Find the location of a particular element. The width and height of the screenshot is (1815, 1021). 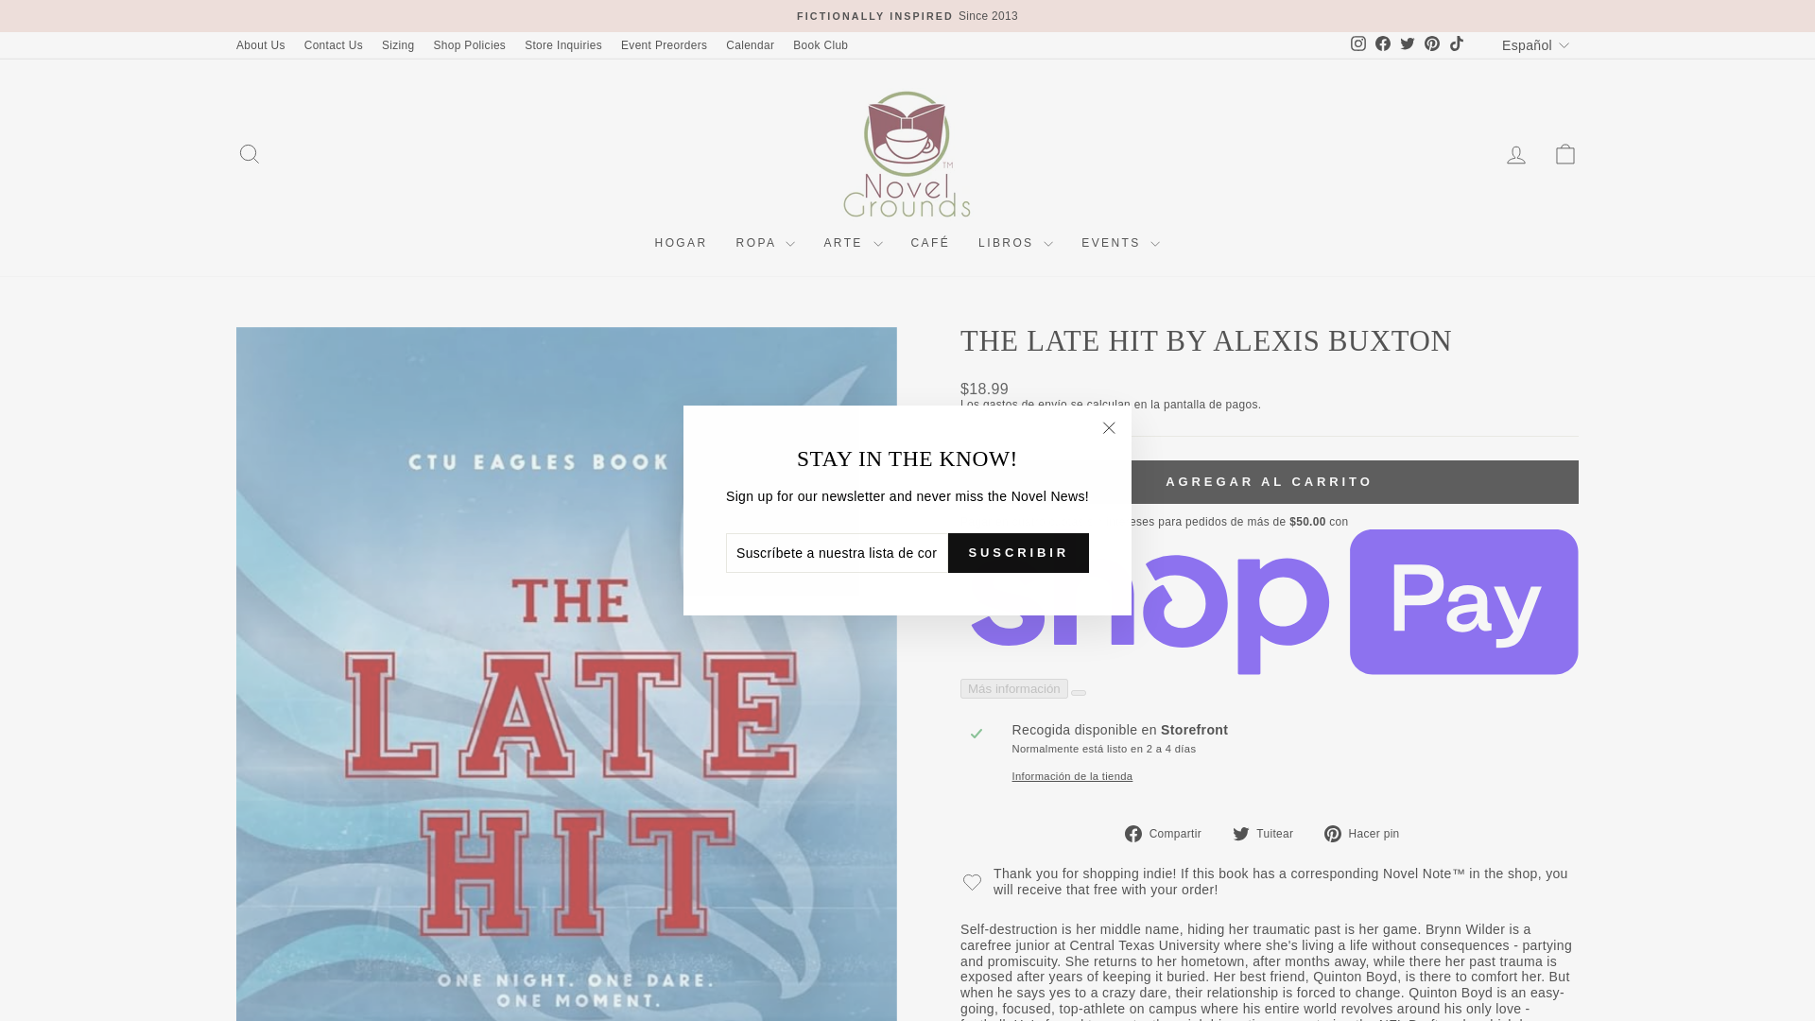

icon-X is located at coordinates (1108, 427).